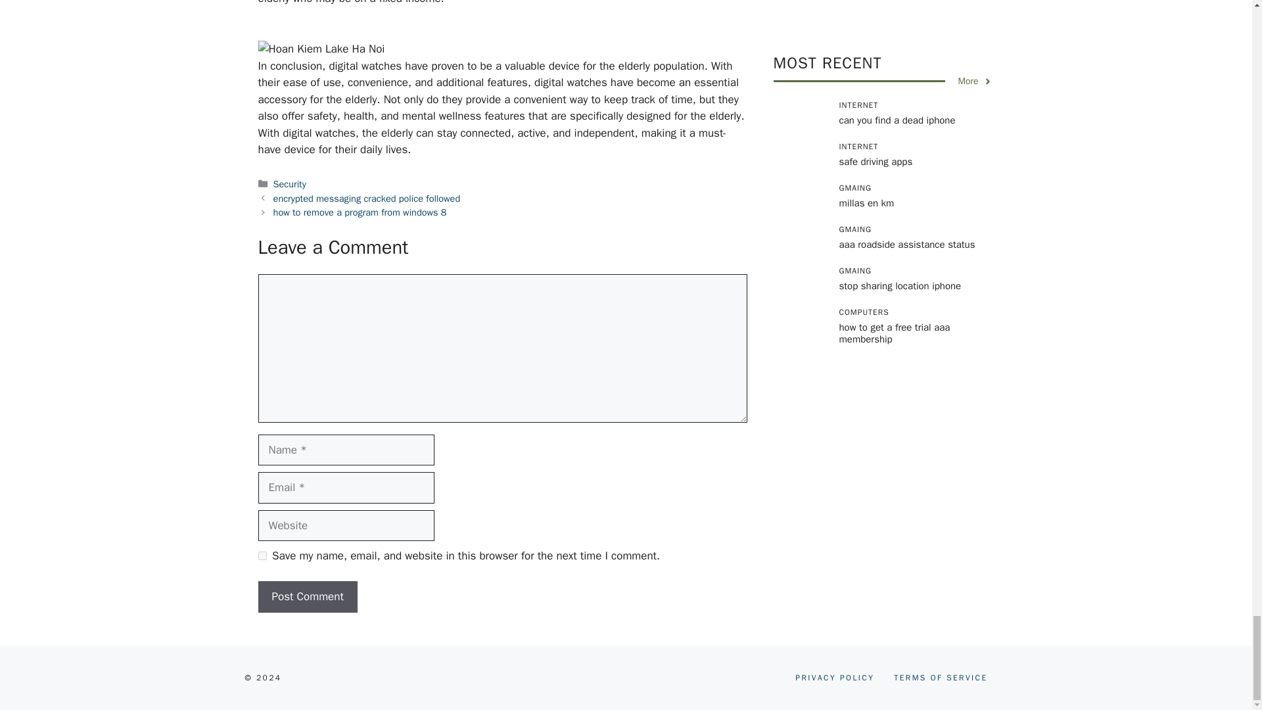  Describe the element at coordinates (307, 597) in the screenshot. I see `Post Comment` at that location.